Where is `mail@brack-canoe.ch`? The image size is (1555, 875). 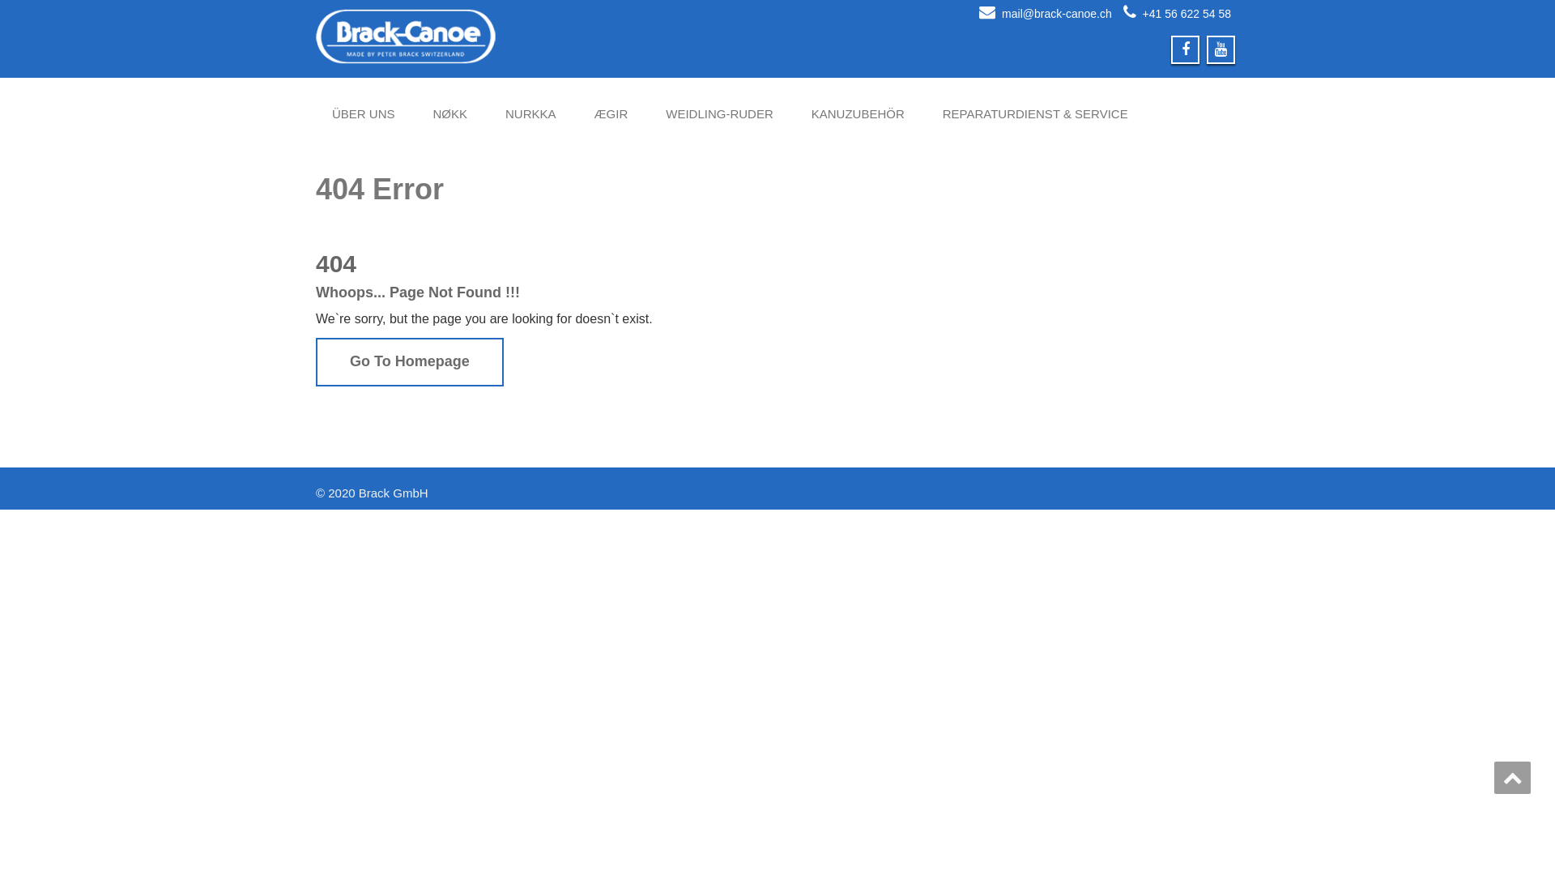 mail@brack-canoe.ch is located at coordinates (1057, 14).